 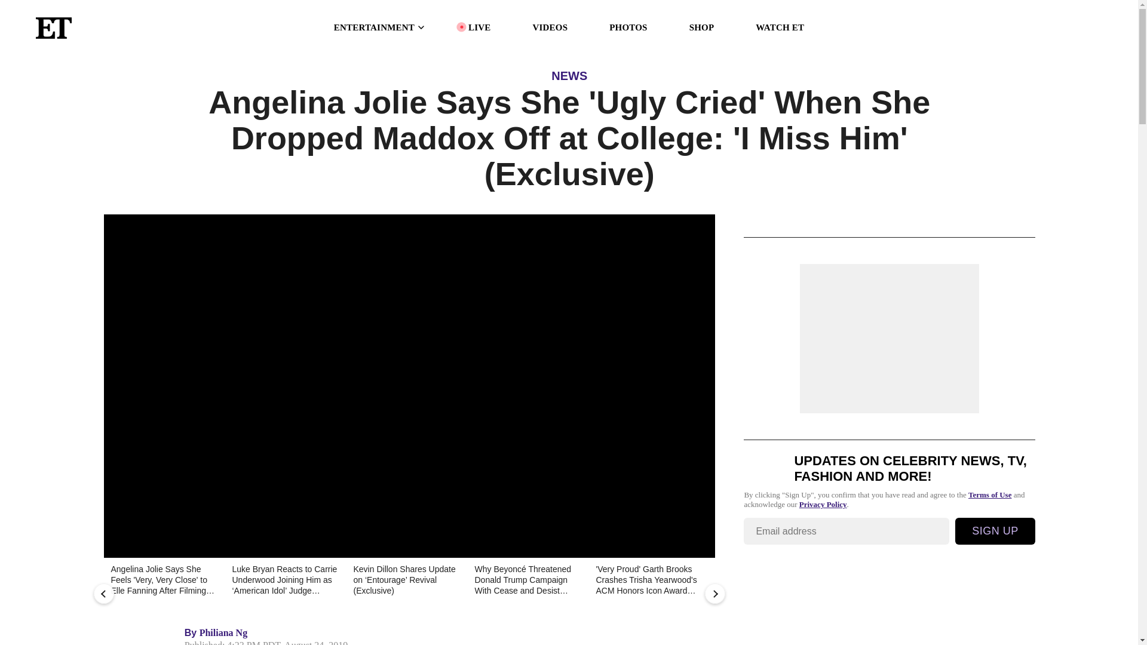 I want to click on SHOP, so click(x=701, y=27).